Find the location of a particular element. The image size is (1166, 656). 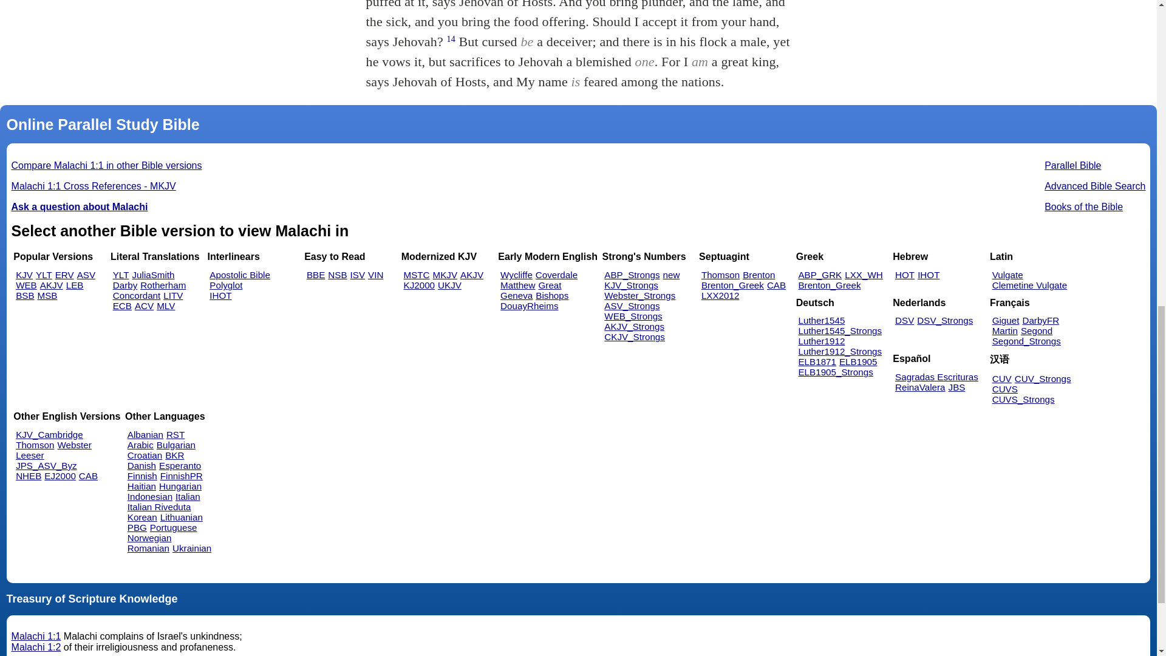

WEB is located at coordinates (27, 285).